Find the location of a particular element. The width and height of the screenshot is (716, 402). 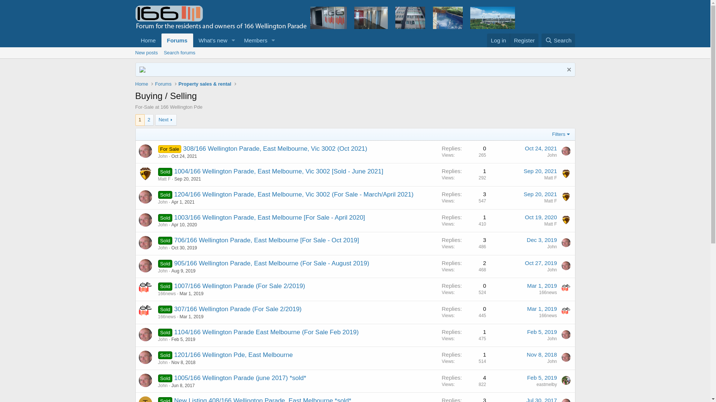

New posts is located at coordinates (146, 53).